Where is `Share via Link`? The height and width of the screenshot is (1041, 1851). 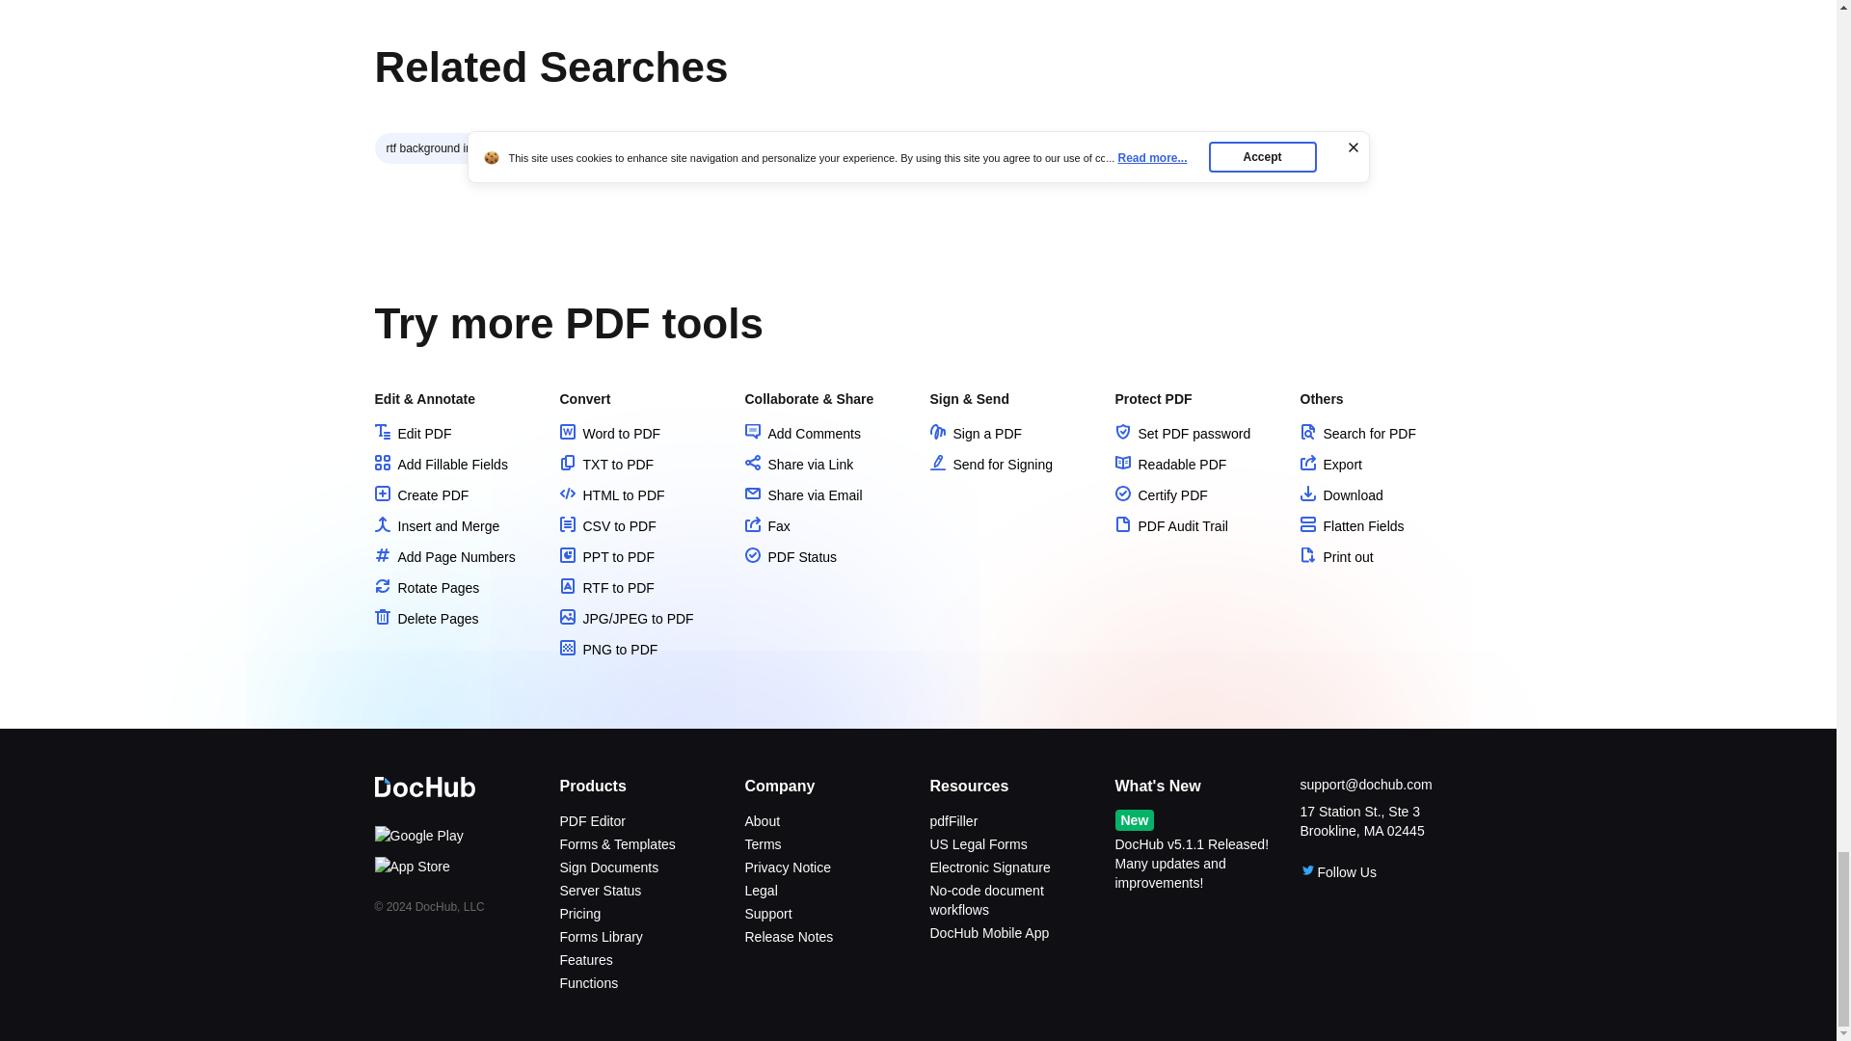
Share via Link is located at coordinates (798, 465).